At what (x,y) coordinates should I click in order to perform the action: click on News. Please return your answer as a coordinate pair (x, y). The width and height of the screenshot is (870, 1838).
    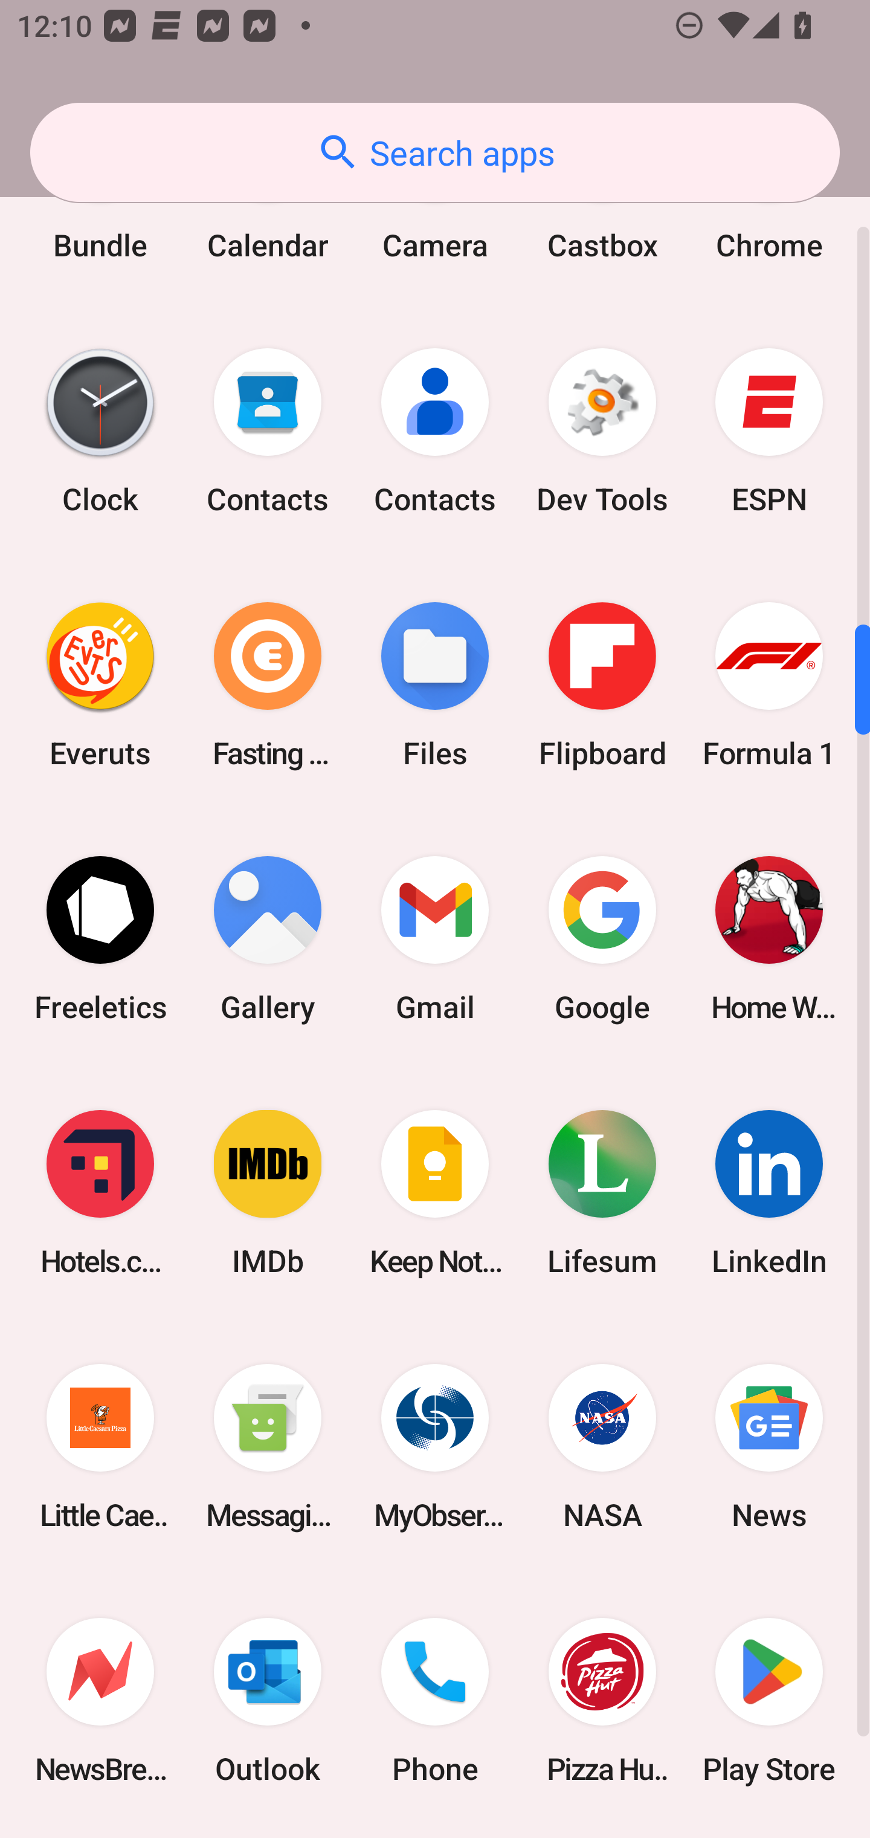
    Looking at the image, I should click on (769, 1446).